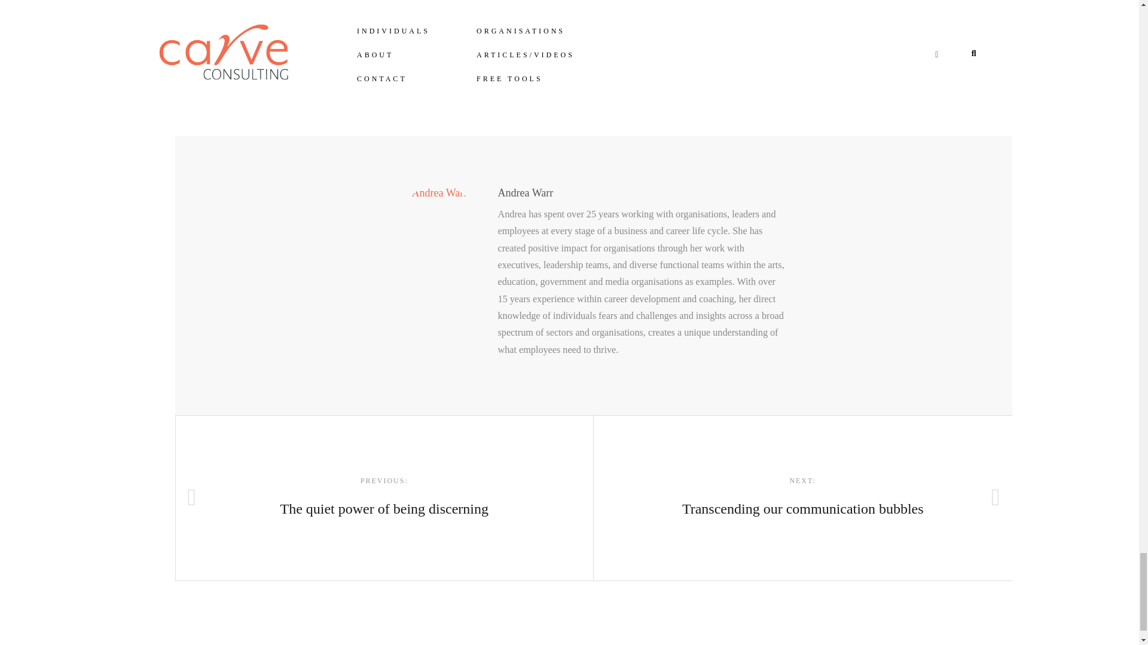 This screenshot has height=645, width=1148. I want to click on workplace, so click(621, 93).